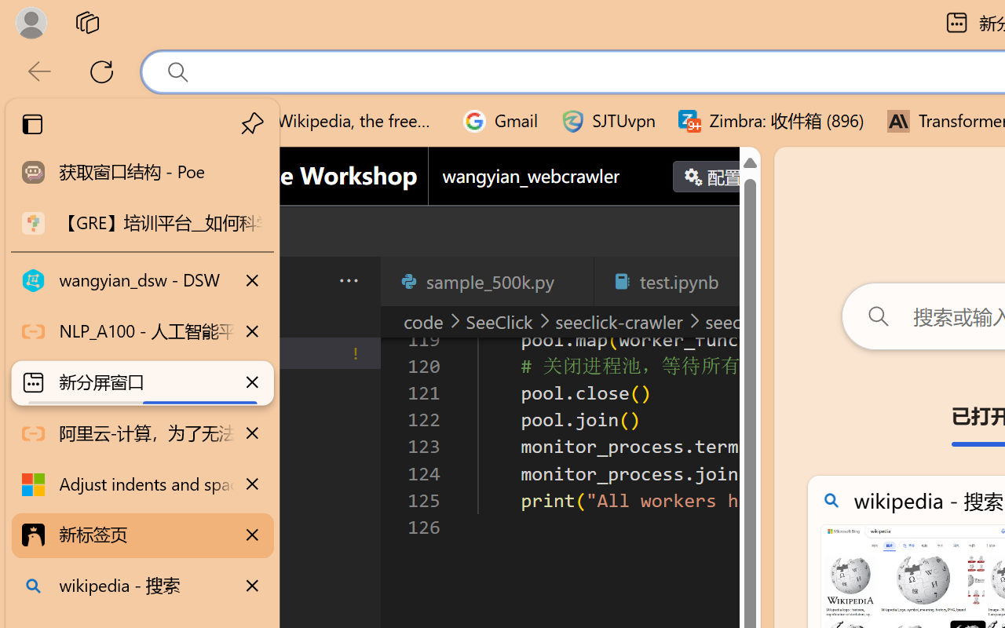  Describe the element at coordinates (107, 474) in the screenshot. I see `Source Control (Ctrl+Shift+G)` at that location.